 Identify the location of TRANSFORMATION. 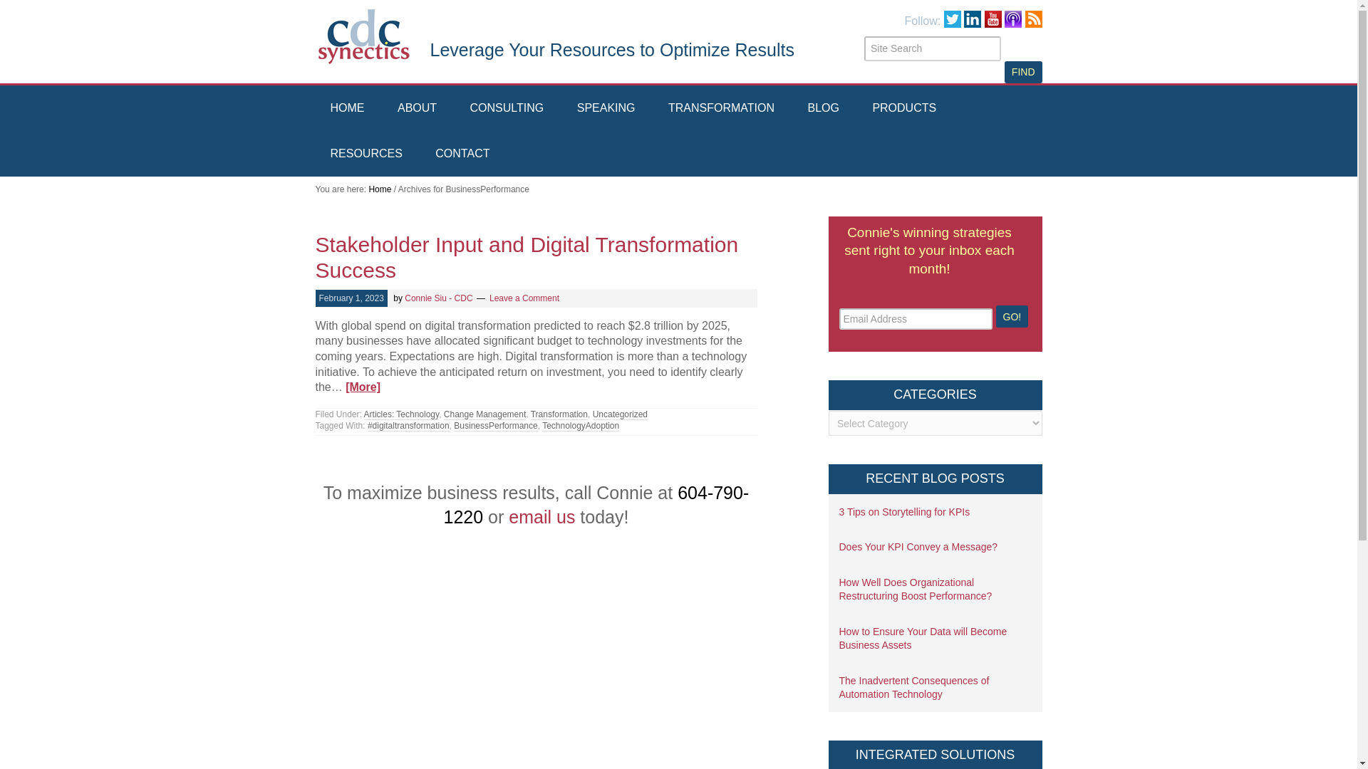
(721, 108).